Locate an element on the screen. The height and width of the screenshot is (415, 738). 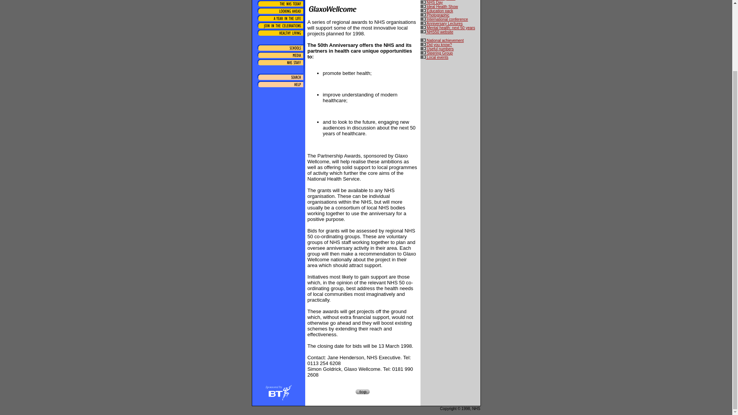
International conference is located at coordinates (444, 19).